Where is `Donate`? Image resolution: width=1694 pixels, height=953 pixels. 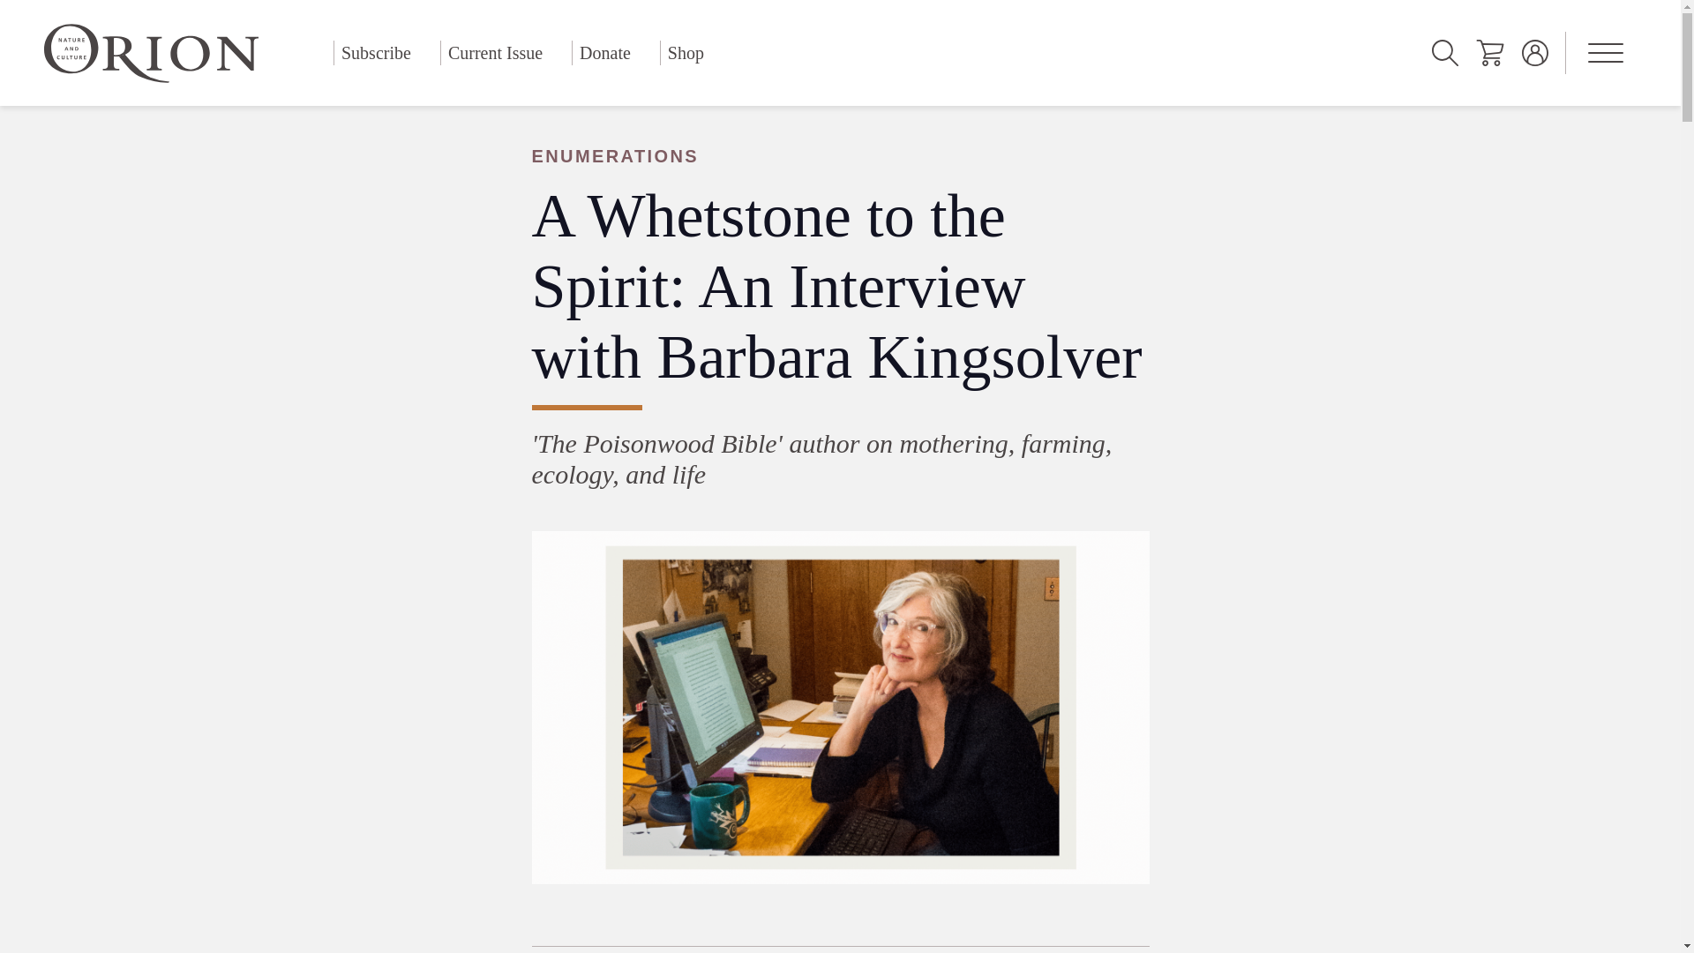
Donate is located at coordinates (605, 53).